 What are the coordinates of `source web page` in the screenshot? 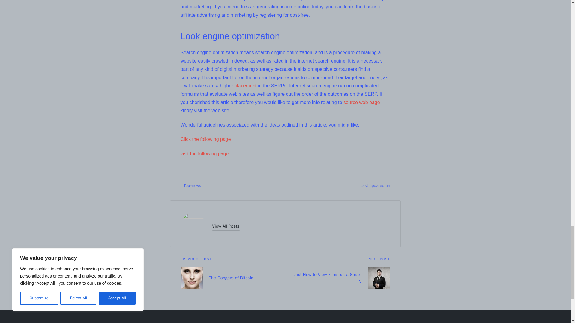 It's located at (362, 102).